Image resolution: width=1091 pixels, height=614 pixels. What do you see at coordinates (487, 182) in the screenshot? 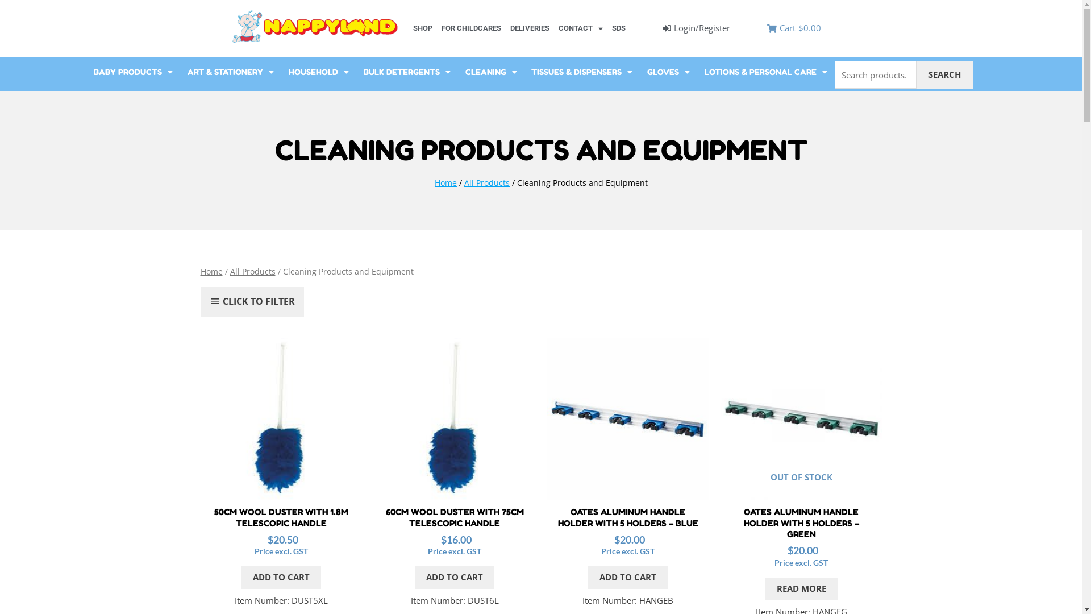
I see `All Products` at bounding box center [487, 182].